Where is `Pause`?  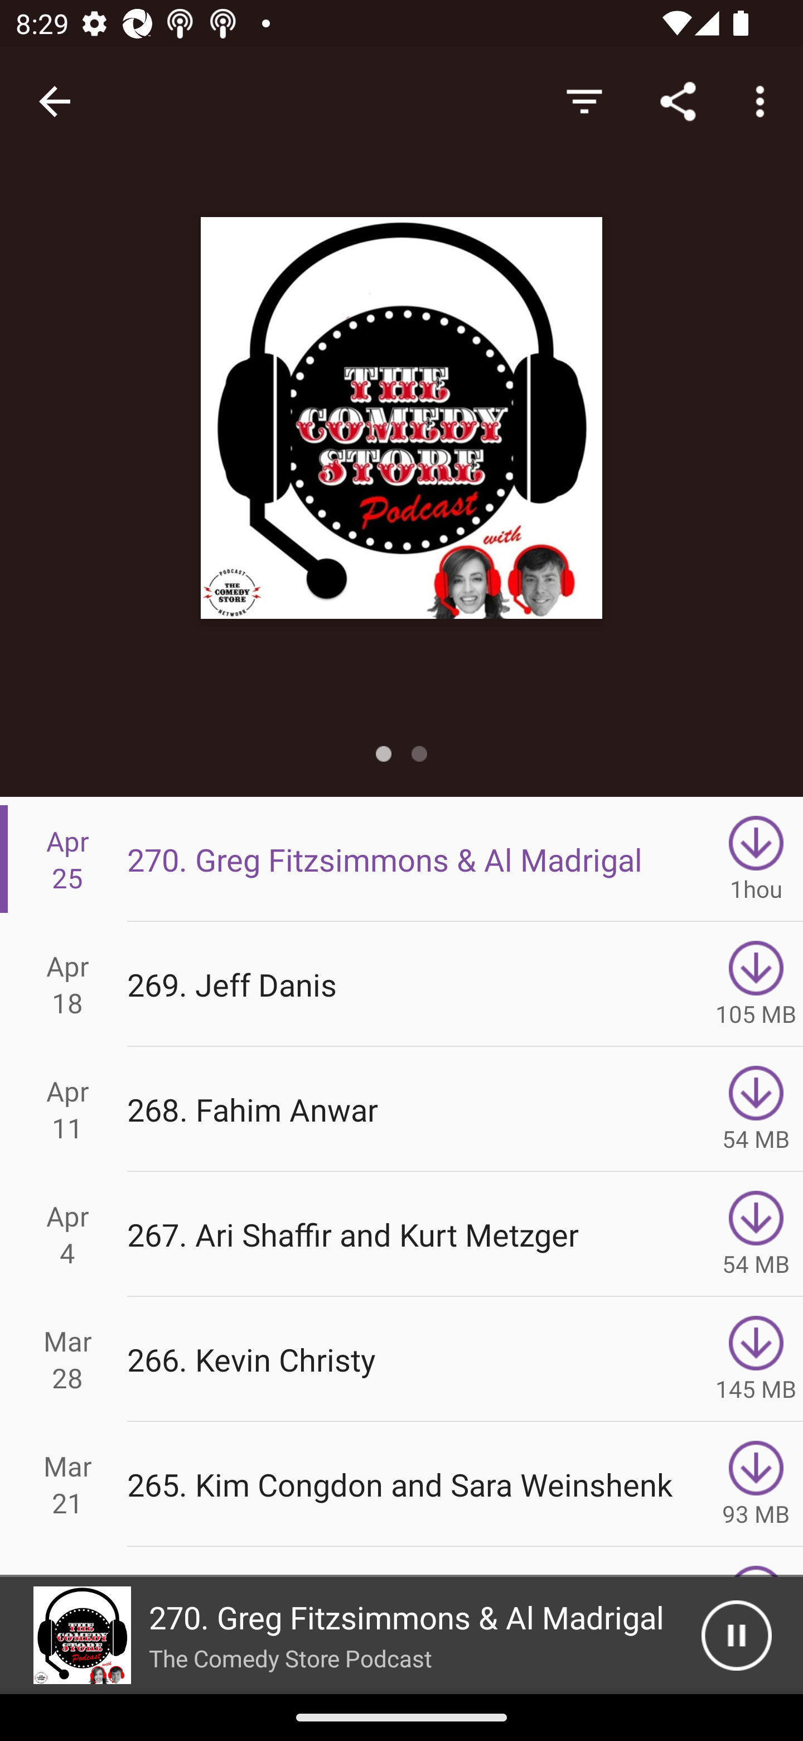 Pause is located at coordinates (736, 1636).